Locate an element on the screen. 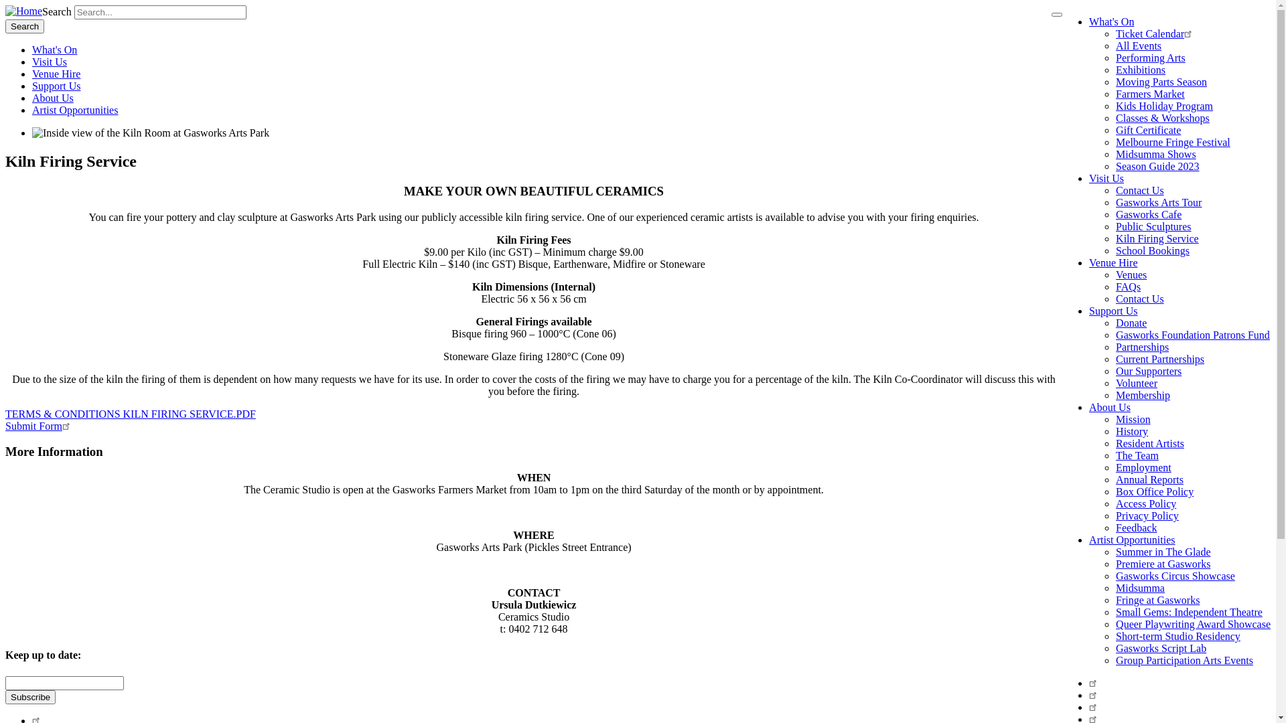  All Events is located at coordinates (1139, 46).